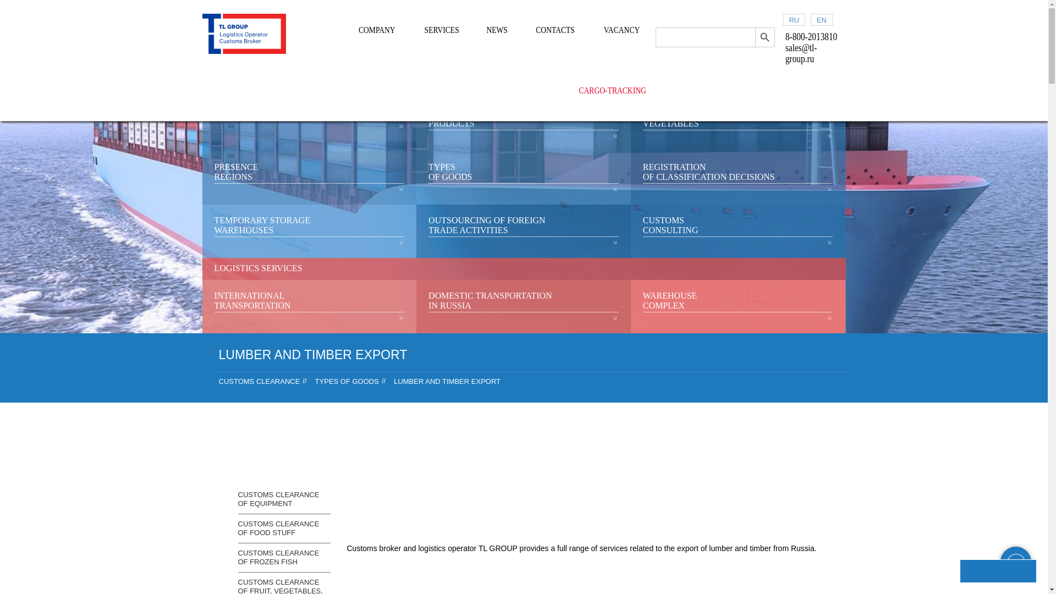 This screenshot has width=1056, height=594. Describe the element at coordinates (446, 30) in the screenshot. I see `SERVICES` at that location.